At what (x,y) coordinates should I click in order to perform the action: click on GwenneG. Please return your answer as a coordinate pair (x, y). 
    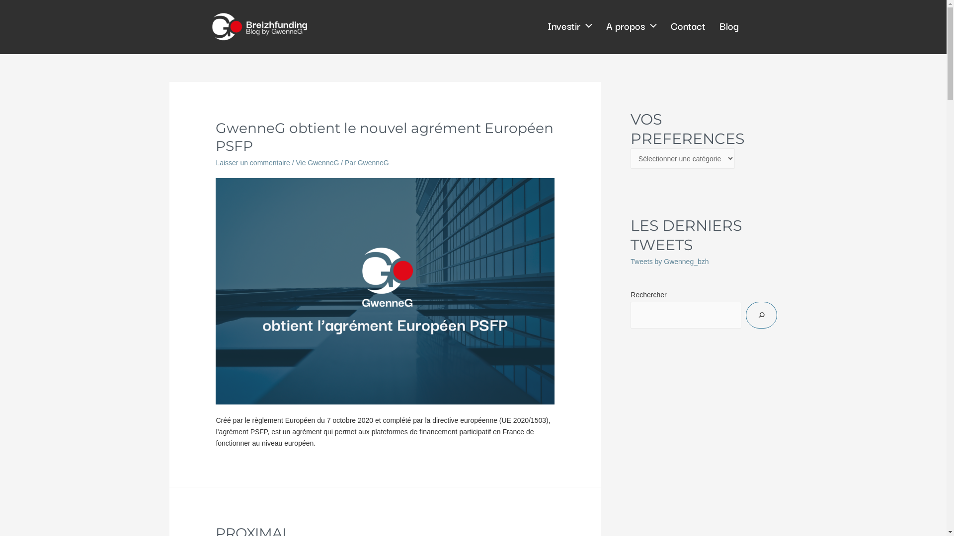
    Looking at the image, I should click on (374, 163).